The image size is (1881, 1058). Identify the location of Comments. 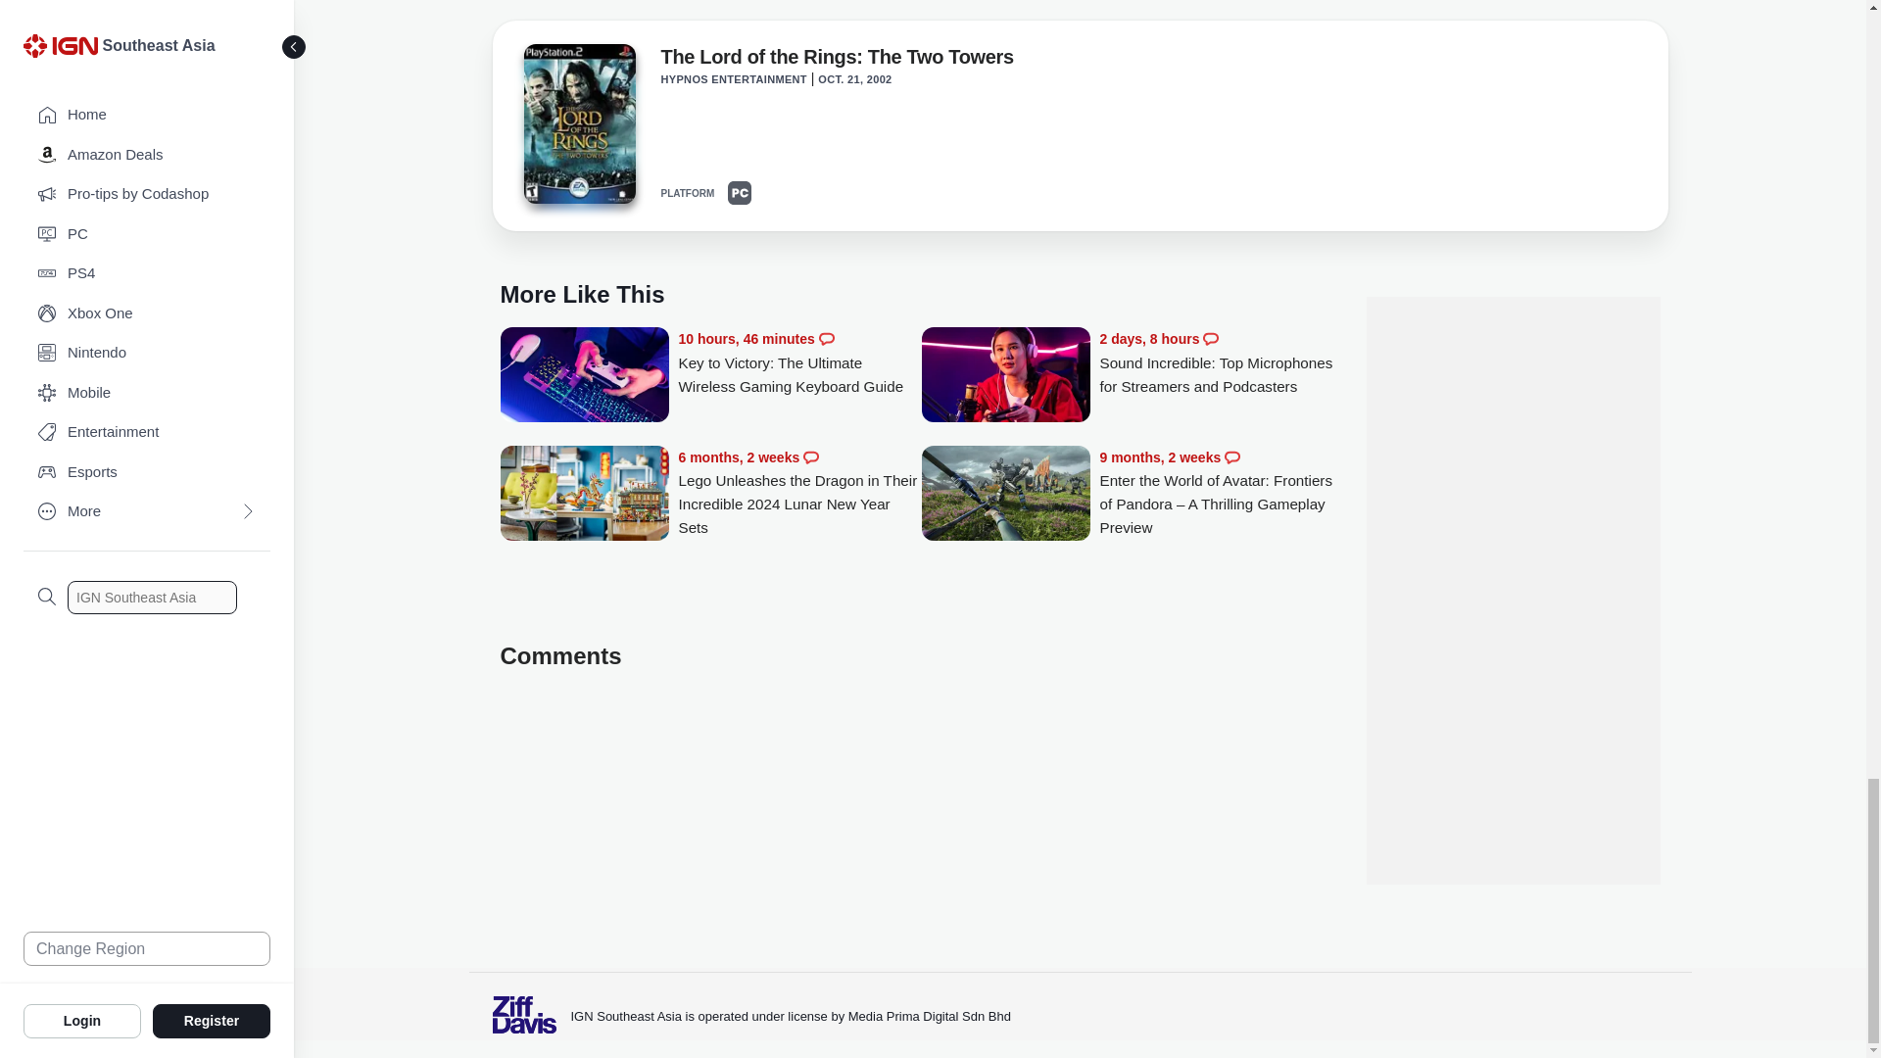
(1211, 339).